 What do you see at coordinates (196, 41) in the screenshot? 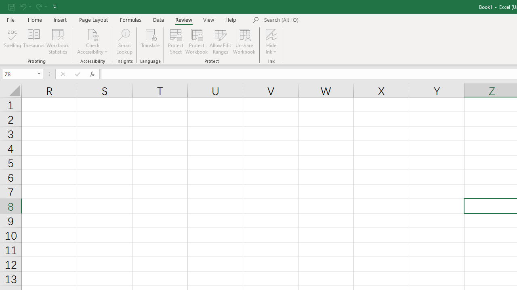
I see `Protect Workbook...` at bounding box center [196, 41].